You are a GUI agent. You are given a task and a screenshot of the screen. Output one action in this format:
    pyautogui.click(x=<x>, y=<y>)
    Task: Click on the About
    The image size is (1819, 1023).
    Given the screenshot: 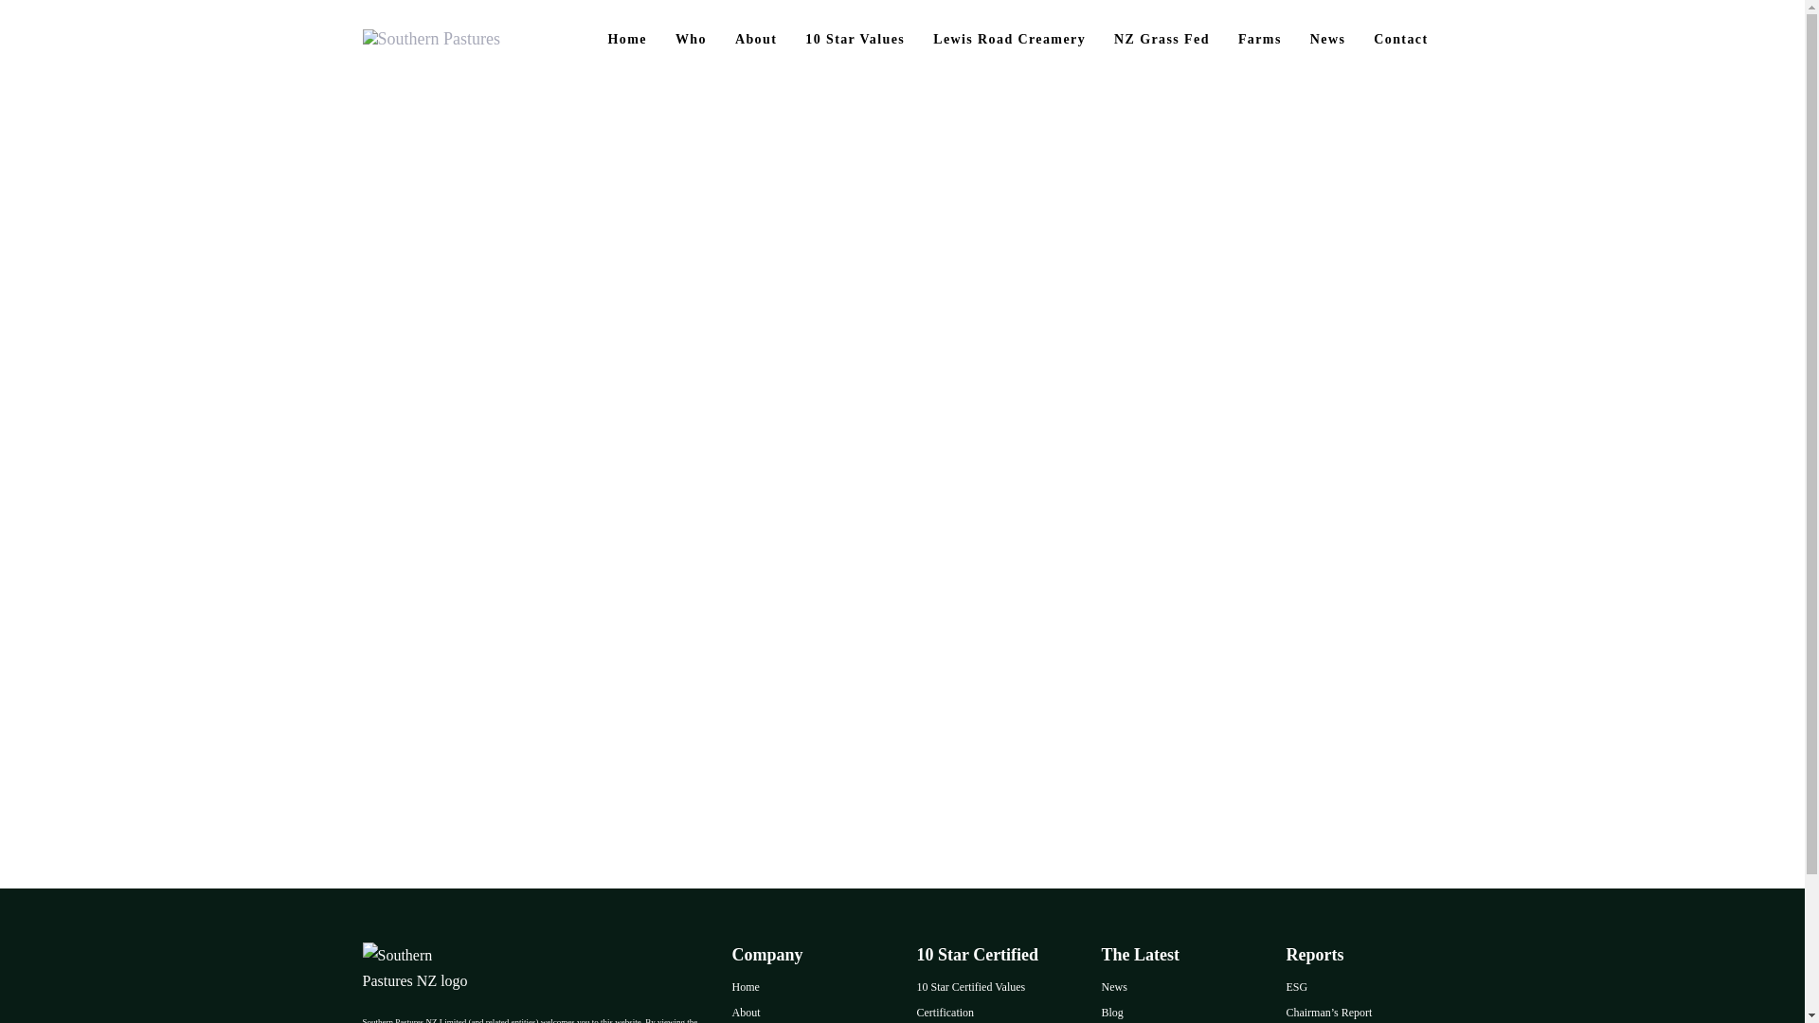 What is the action you would take?
    pyautogui.click(x=809, y=1012)
    